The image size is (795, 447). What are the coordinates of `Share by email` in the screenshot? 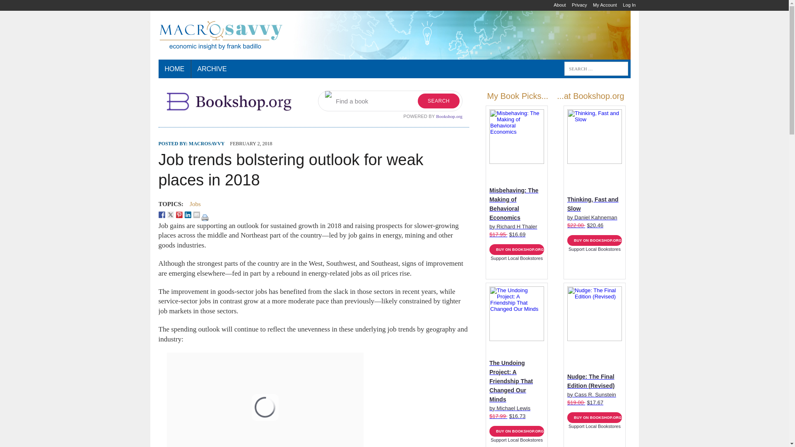 It's located at (196, 214).